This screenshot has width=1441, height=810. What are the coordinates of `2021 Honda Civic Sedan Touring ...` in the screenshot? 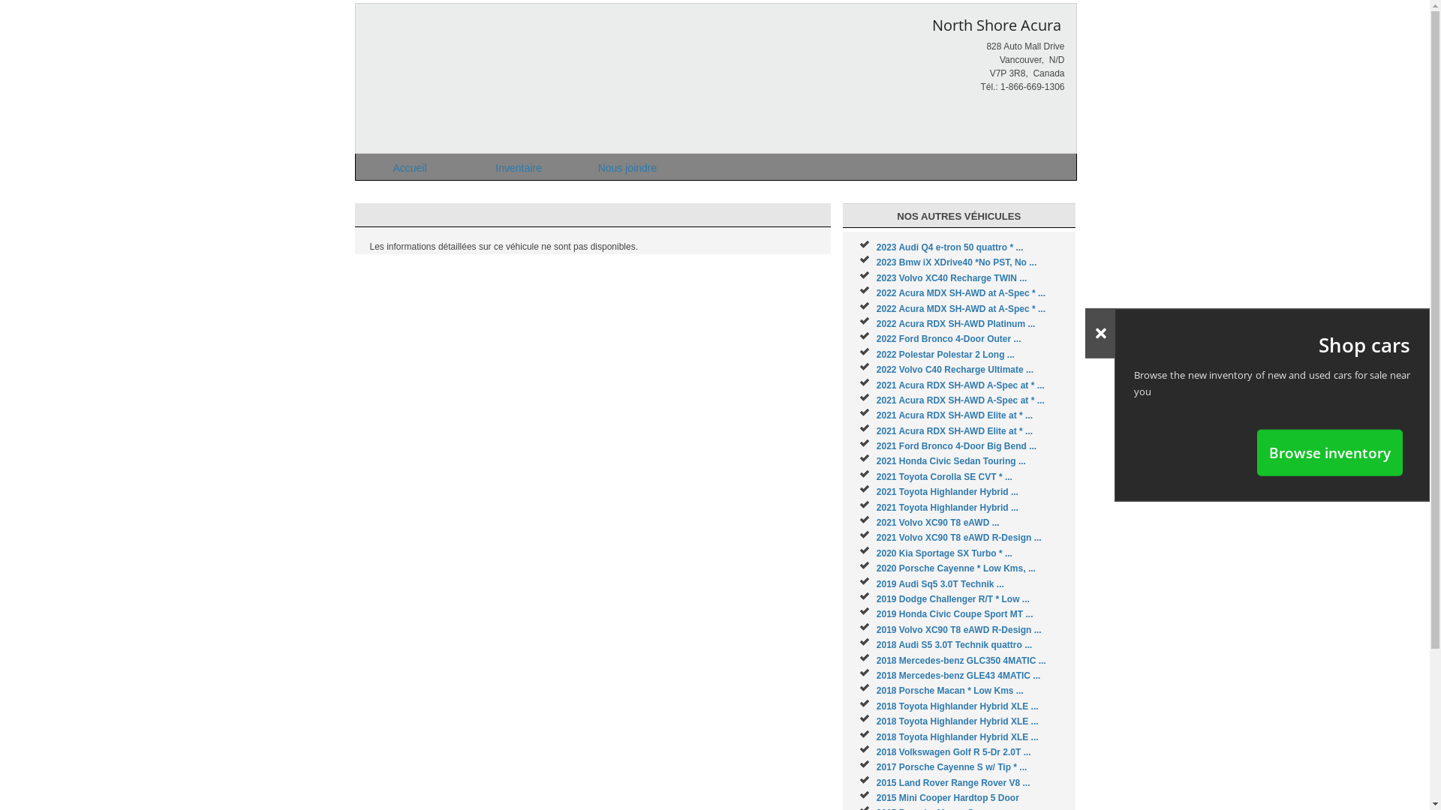 It's located at (952, 461).